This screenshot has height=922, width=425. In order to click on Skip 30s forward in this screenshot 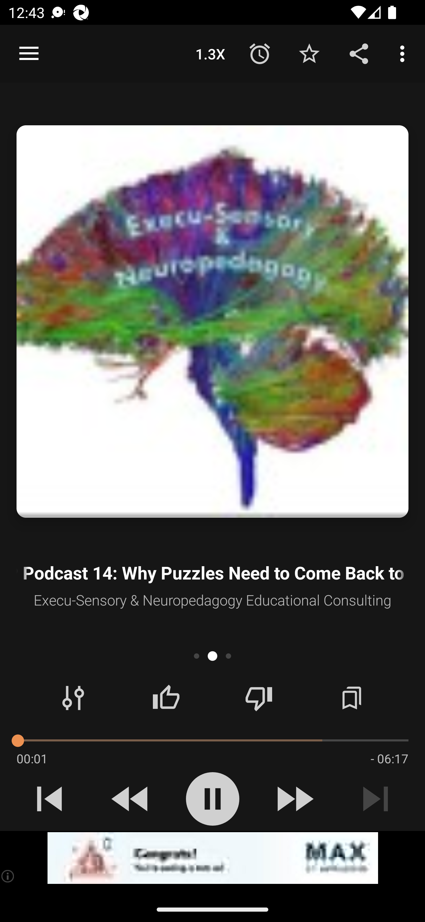, I will do `click(294, 799)`.